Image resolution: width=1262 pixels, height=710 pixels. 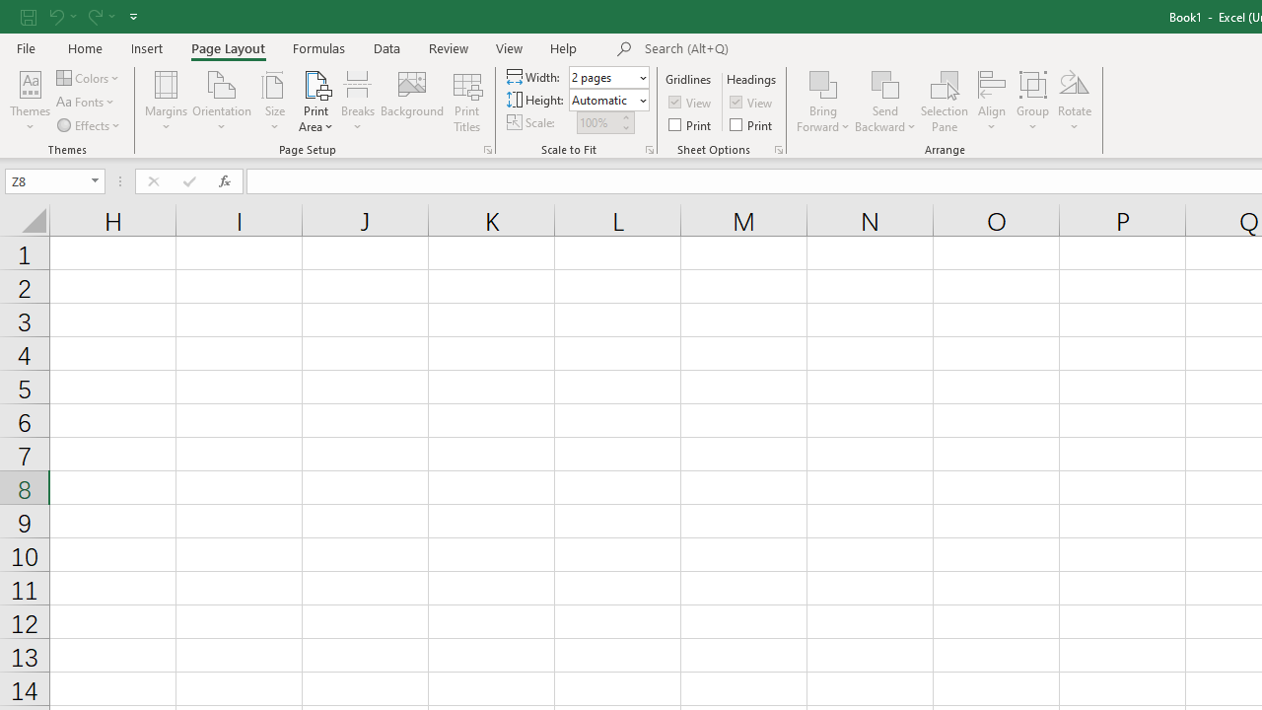 What do you see at coordinates (779, 150) in the screenshot?
I see `Sheet Options` at bounding box center [779, 150].